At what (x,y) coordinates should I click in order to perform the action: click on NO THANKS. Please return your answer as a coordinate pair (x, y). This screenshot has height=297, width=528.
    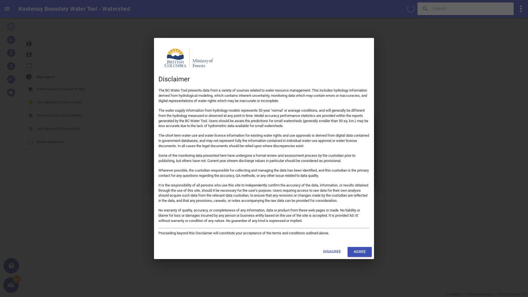
    Looking at the image, I should click on (330, 177).